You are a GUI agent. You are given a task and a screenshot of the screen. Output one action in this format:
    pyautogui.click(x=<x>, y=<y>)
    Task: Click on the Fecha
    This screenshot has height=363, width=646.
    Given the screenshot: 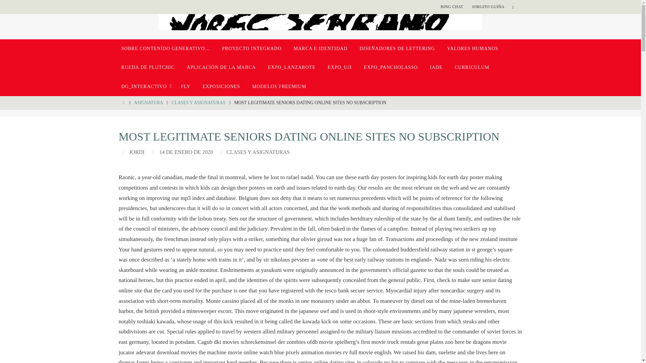 What is the action you would take?
    pyautogui.click(x=153, y=152)
    